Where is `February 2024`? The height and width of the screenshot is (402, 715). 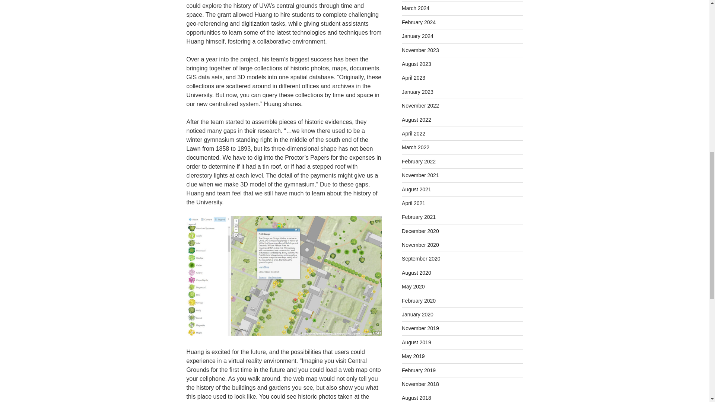 February 2024 is located at coordinates (419, 22).